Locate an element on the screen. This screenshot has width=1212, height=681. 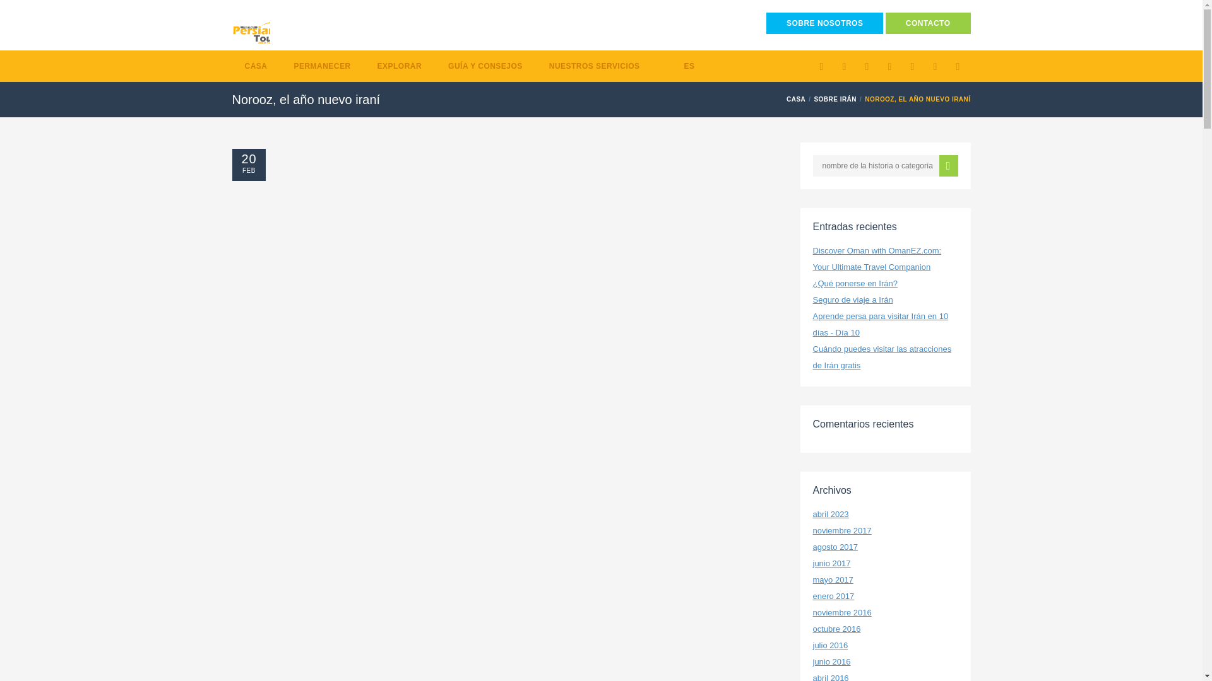
SOBRE NOSOTROS is located at coordinates (824, 23).